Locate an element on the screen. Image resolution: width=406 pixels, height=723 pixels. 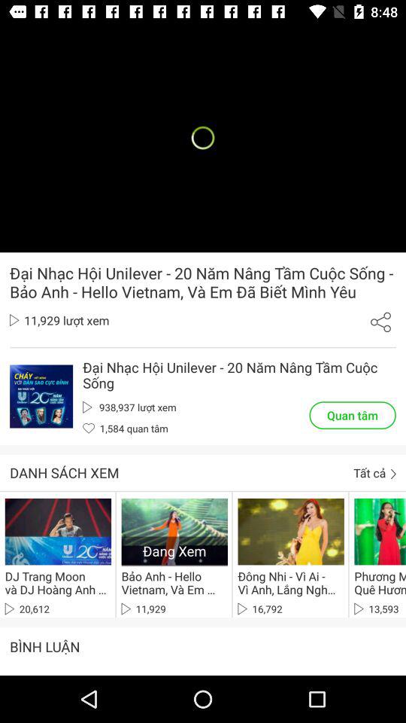
click on the second left image under danh sach xem is located at coordinates (174, 532).